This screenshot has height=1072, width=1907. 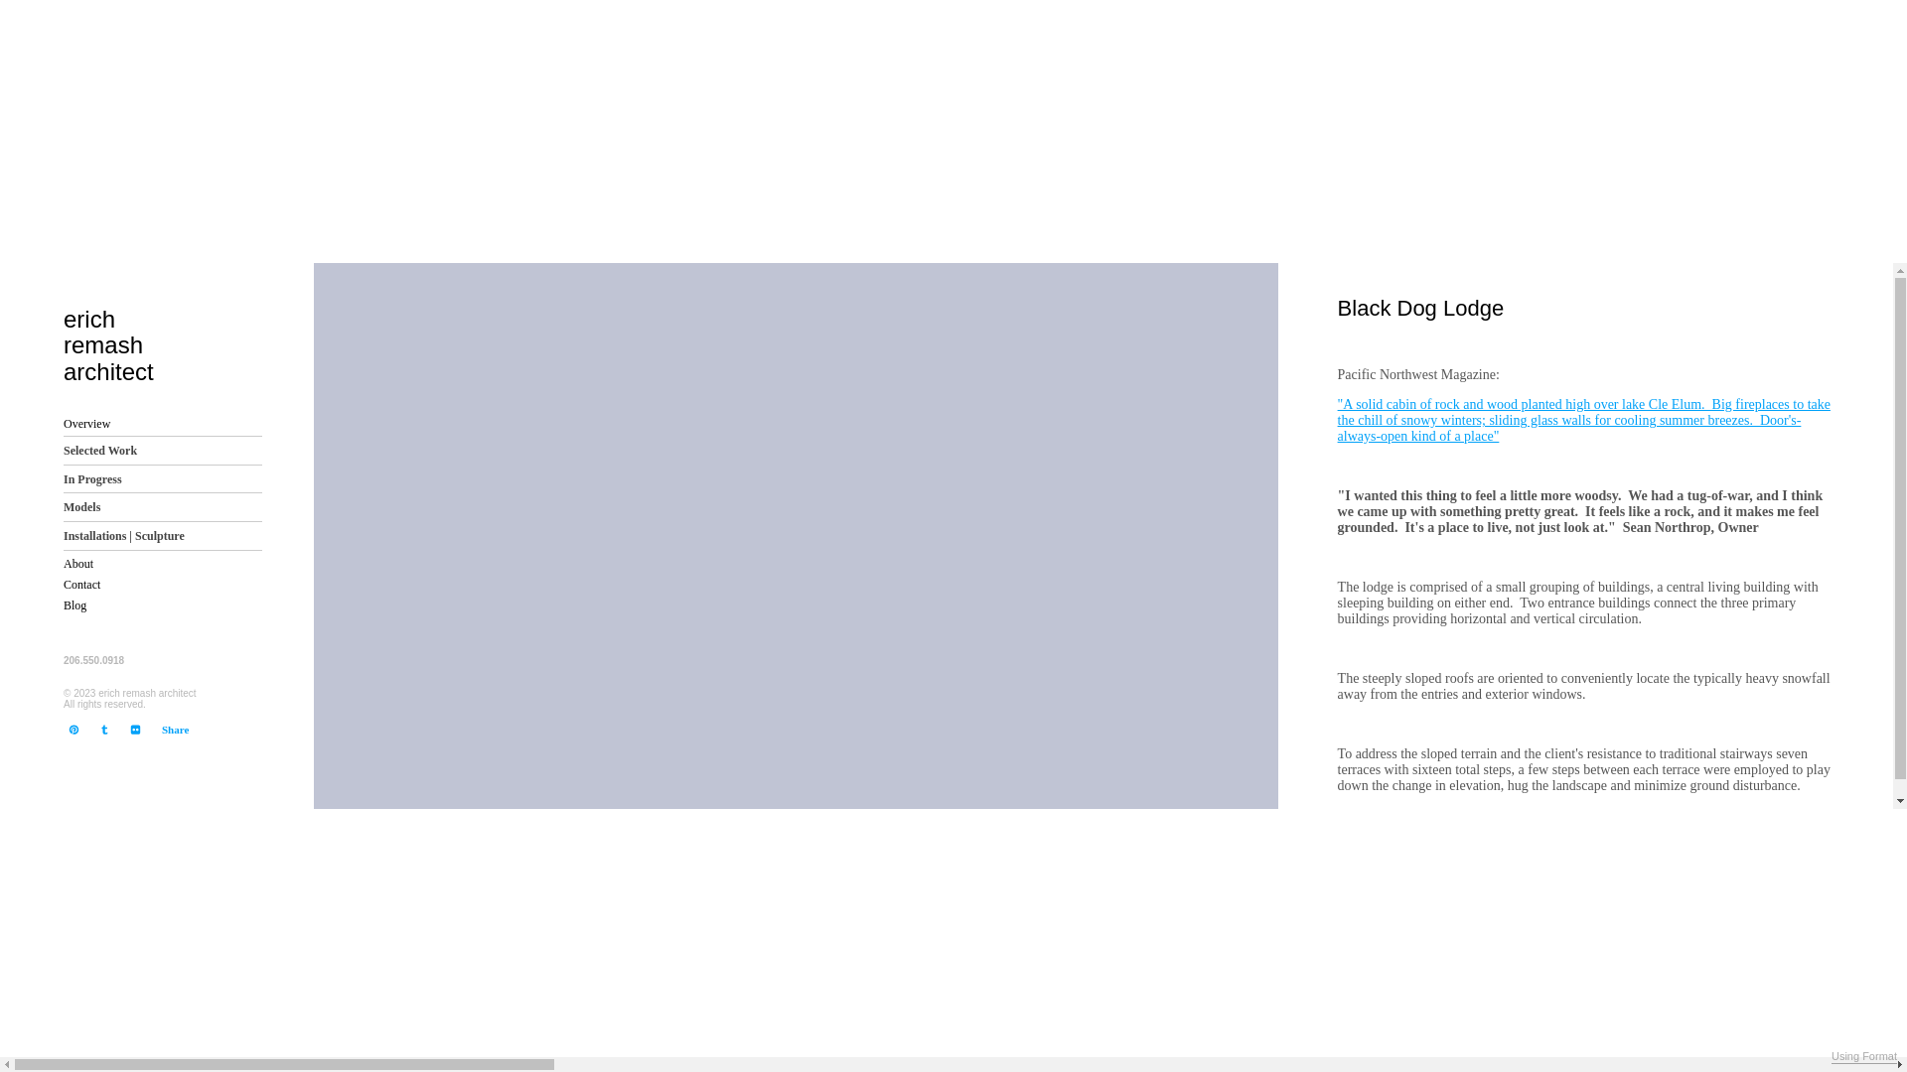 What do you see at coordinates (163, 506) in the screenshot?
I see `Contact` at bounding box center [163, 506].